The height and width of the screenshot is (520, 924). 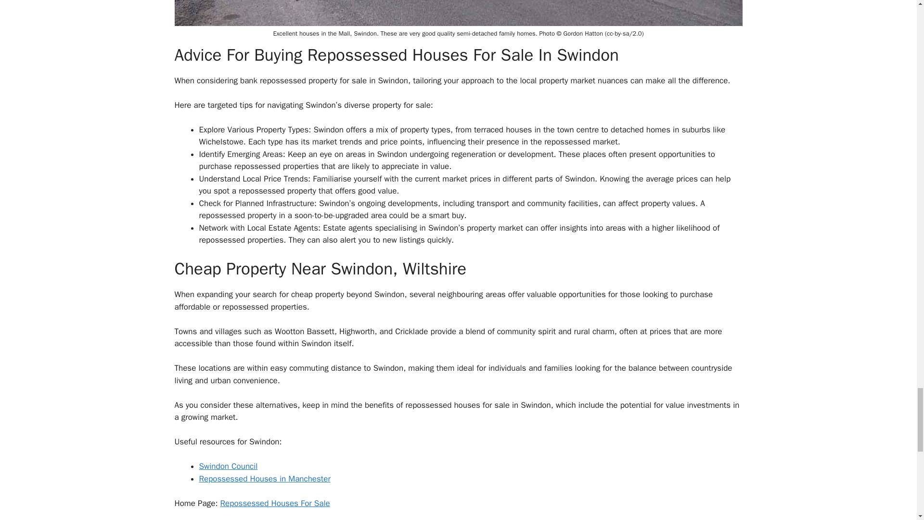 I want to click on Repossessed Houses in Manchester, so click(x=265, y=479).